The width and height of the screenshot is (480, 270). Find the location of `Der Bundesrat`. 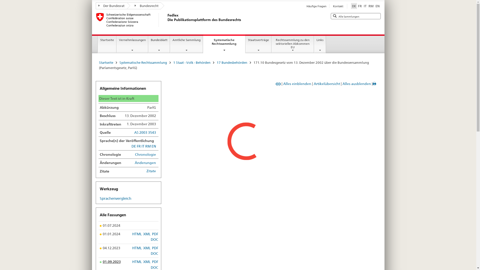

Der Bundesrat is located at coordinates (111, 6).